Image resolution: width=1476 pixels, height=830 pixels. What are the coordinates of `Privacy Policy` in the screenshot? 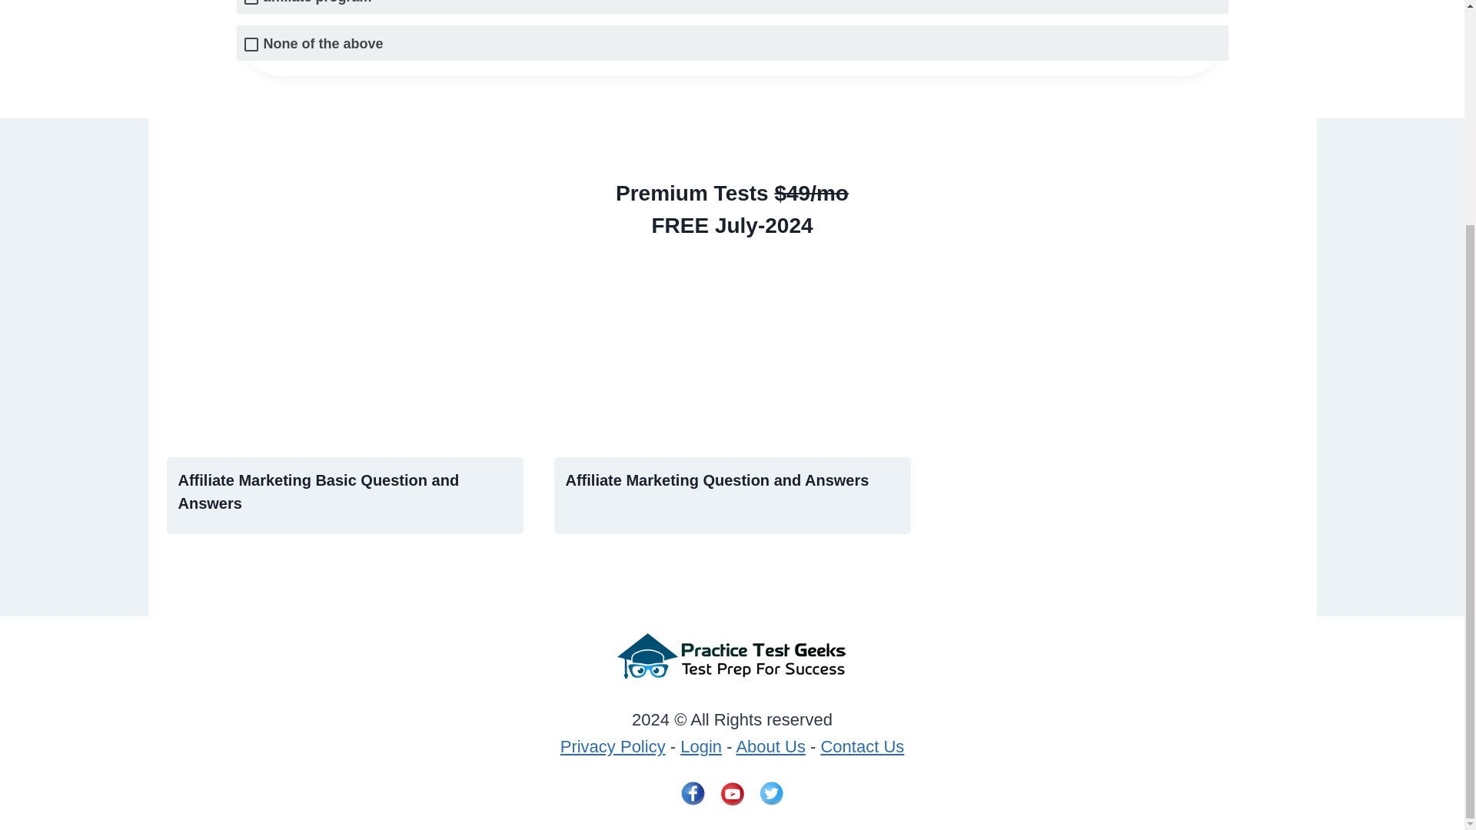 It's located at (613, 746).